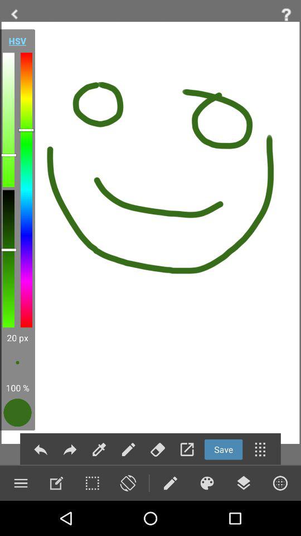 The height and width of the screenshot is (536, 301). Describe the element at coordinates (99, 449) in the screenshot. I see `click to pin option` at that location.